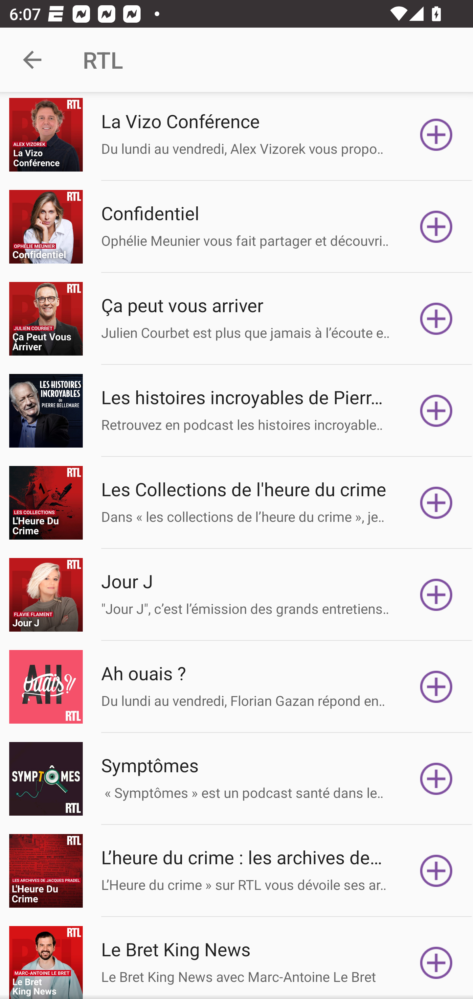 This screenshot has width=473, height=999. I want to click on Subscribe, so click(436, 595).